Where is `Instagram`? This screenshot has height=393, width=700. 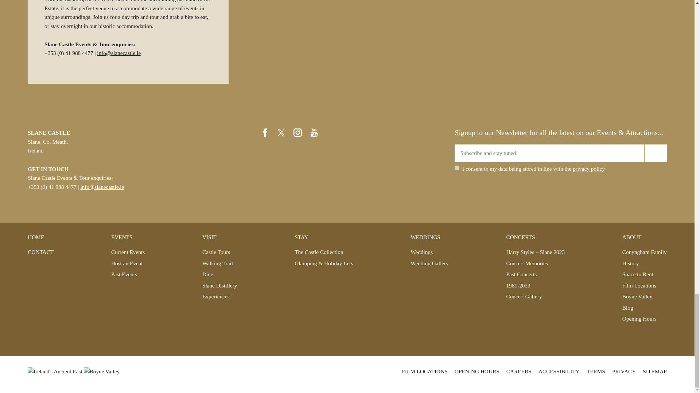 Instagram is located at coordinates (297, 132).